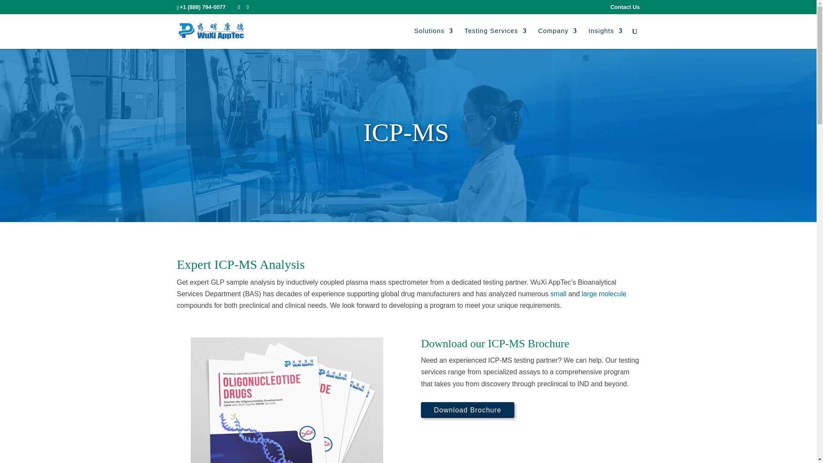 The width and height of the screenshot is (823, 463). I want to click on Solutions, so click(433, 38).